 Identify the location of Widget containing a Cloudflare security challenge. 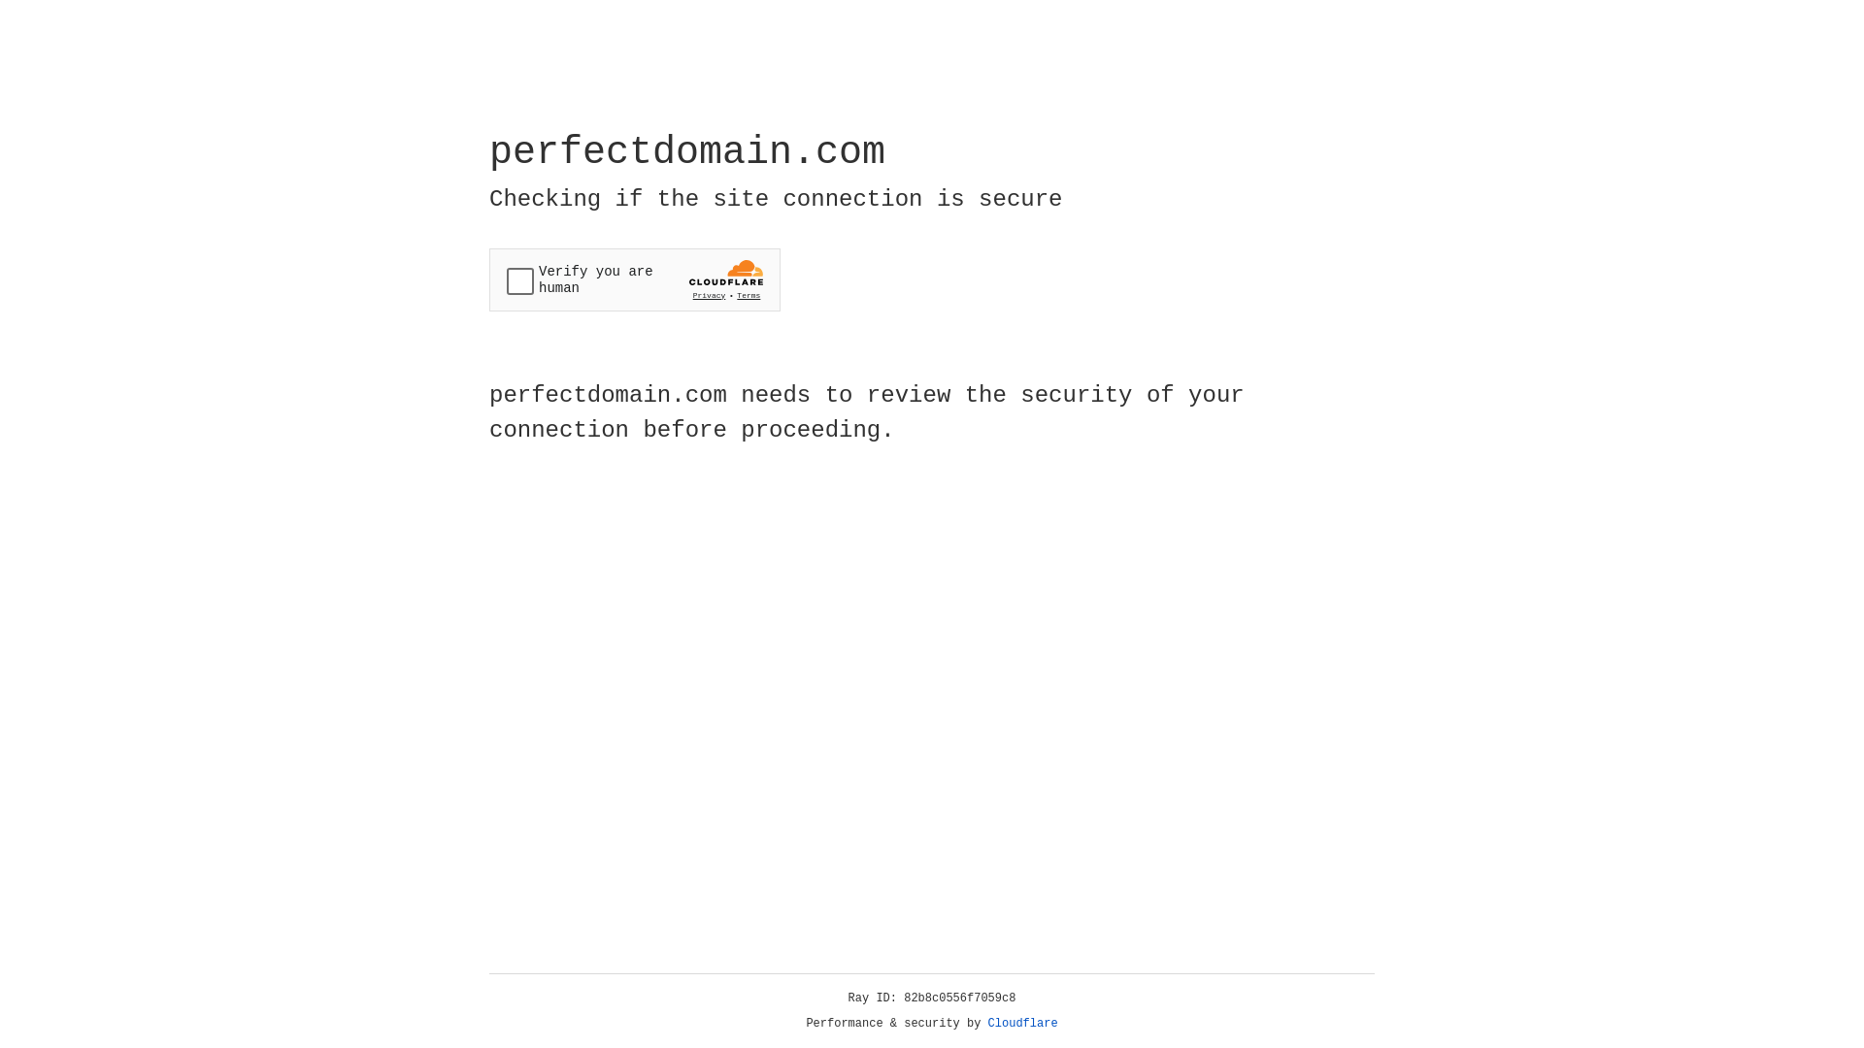
(635, 279).